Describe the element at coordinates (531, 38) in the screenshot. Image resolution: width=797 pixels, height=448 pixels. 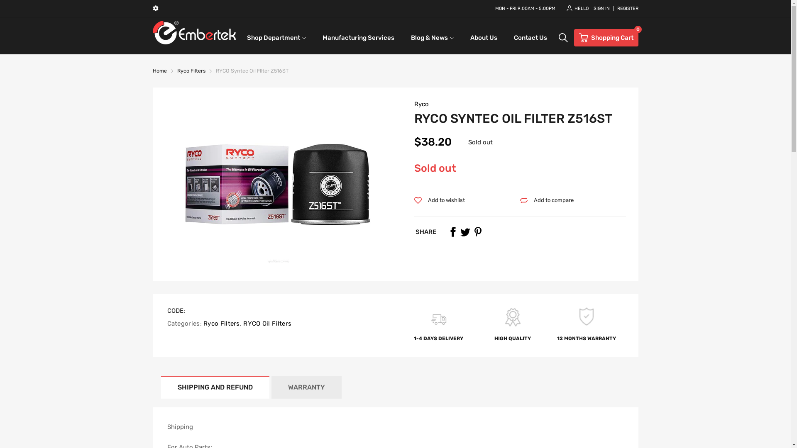
I see `Contact Us` at that location.